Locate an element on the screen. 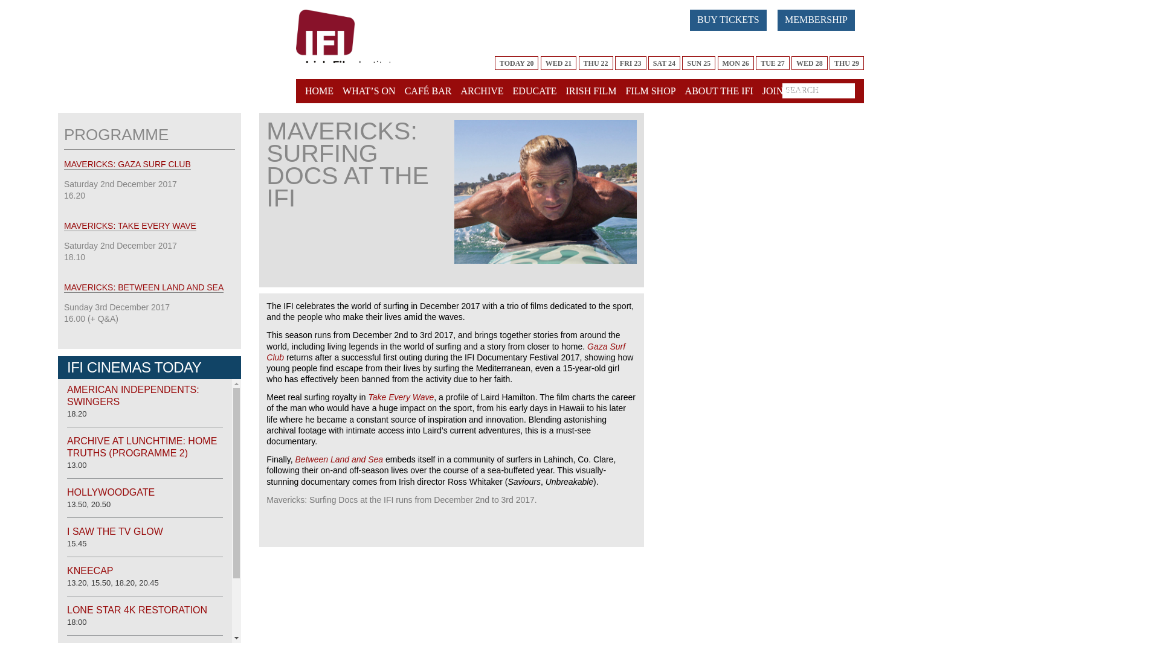 The image size is (1160, 652). THU 29 is located at coordinates (846, 63).